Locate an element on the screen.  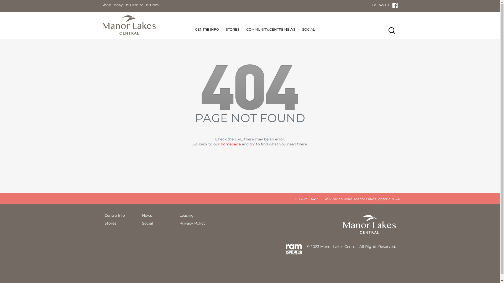
STORES is located at coordinates (233, 30).